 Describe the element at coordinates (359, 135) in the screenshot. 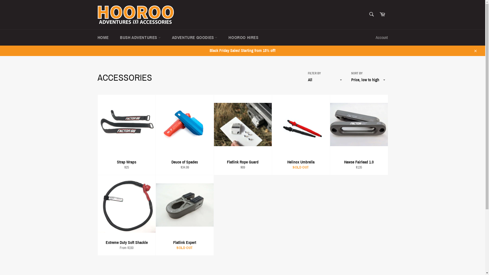

I see `Hawse Fairlead 1.0
Regular price
$135` at that location.